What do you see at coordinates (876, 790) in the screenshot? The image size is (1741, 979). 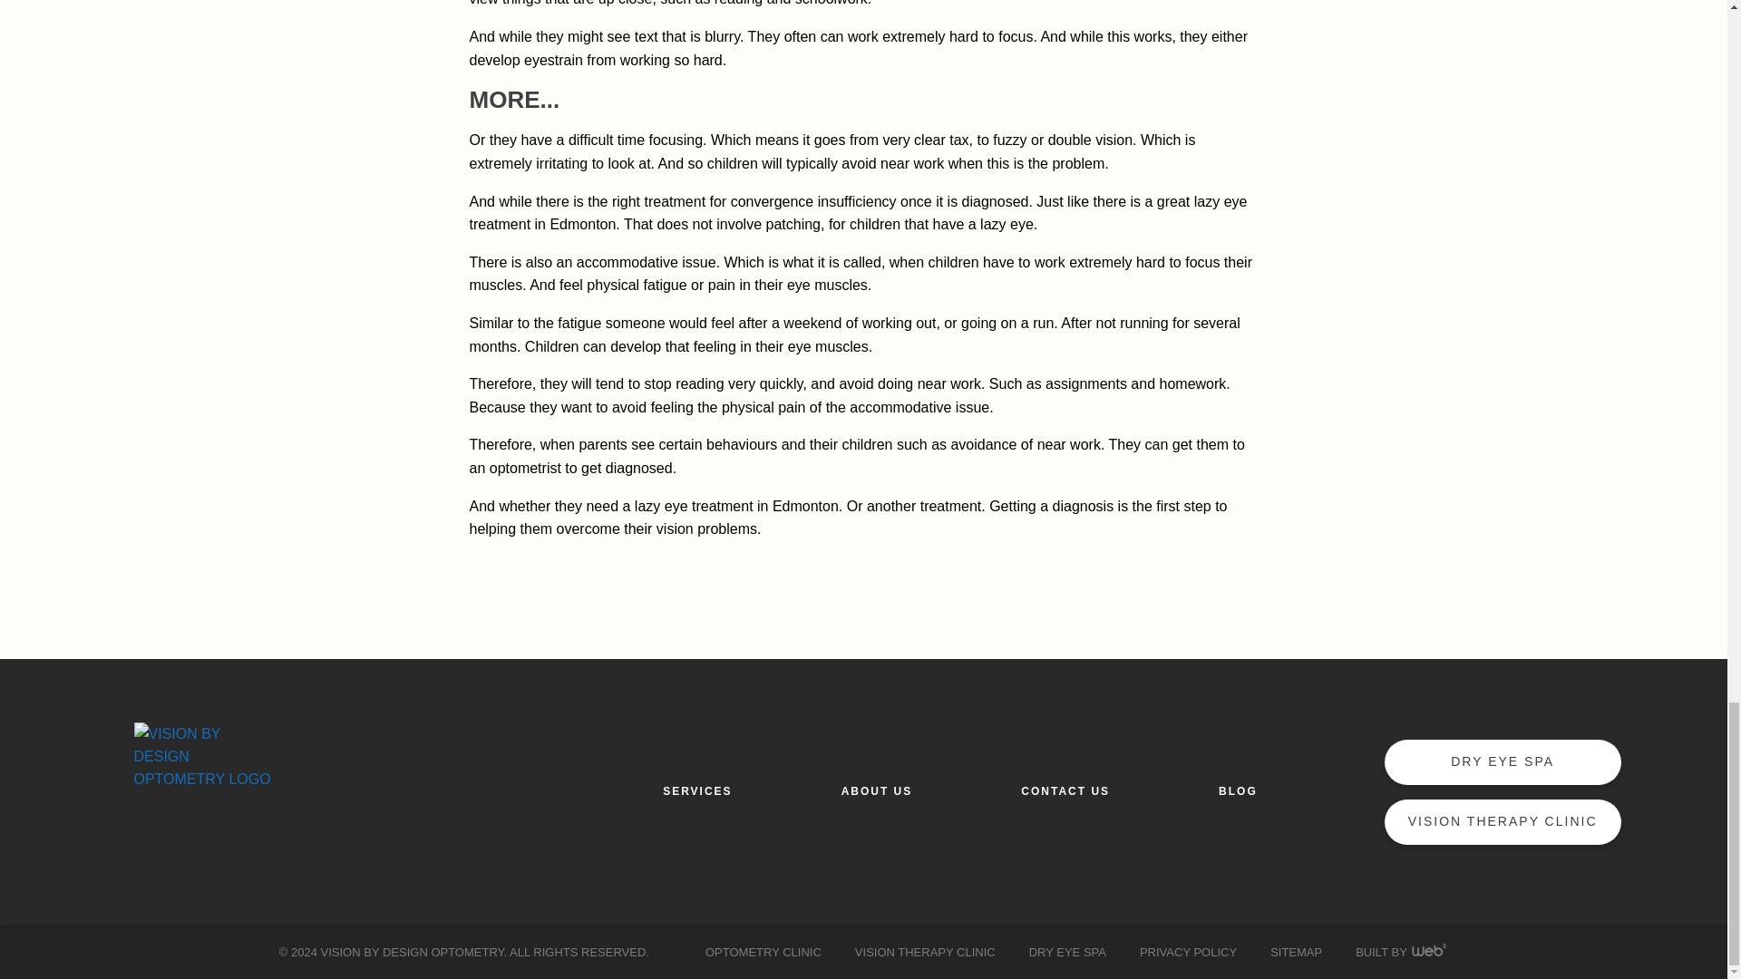 I see `ABOUT US` at bounding box center [876, 790].